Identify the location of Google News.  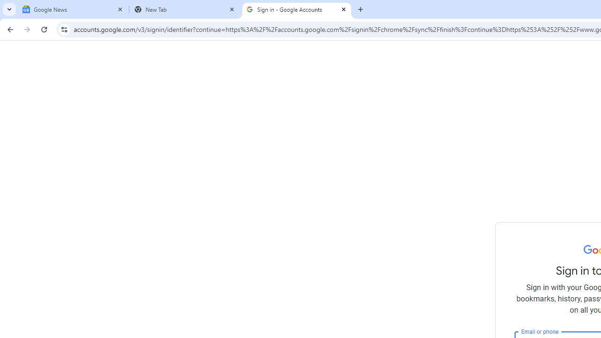
(73, 9).